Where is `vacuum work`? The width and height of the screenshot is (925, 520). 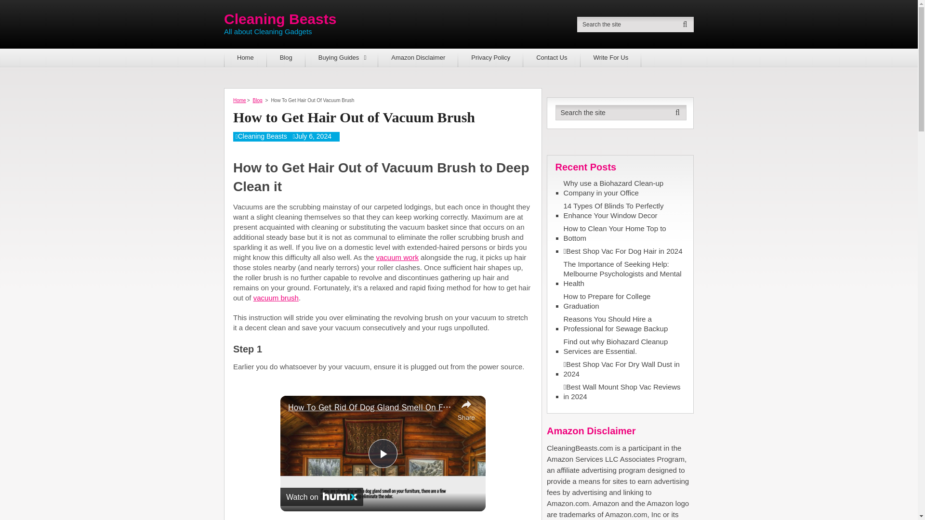
vacuum work is located at coordinates (397, 257).